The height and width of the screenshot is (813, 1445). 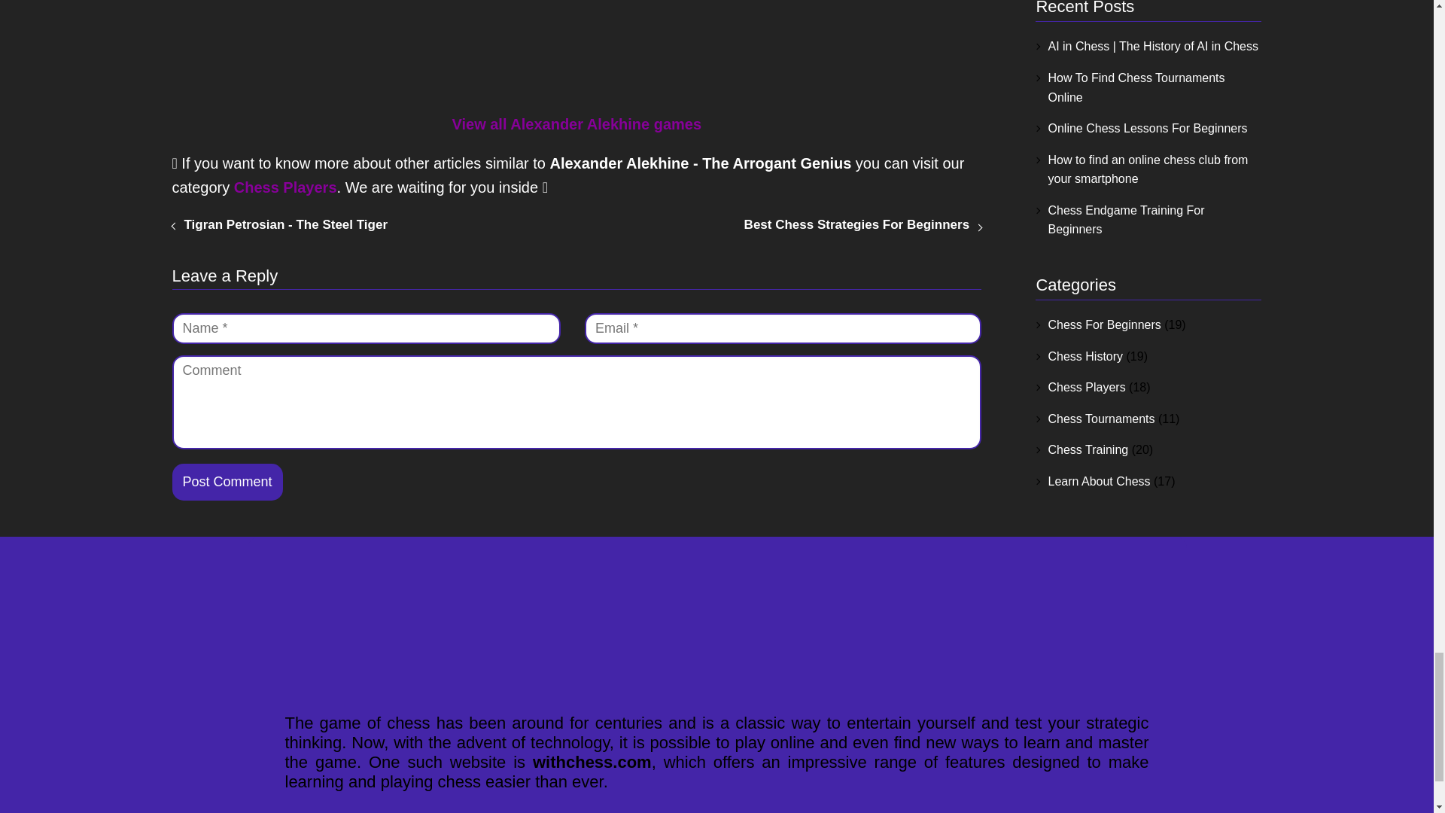 What do you see at coordinates (227, 482) in the screenshot?
I see `Post Comment` at bounding box center [227, 482].